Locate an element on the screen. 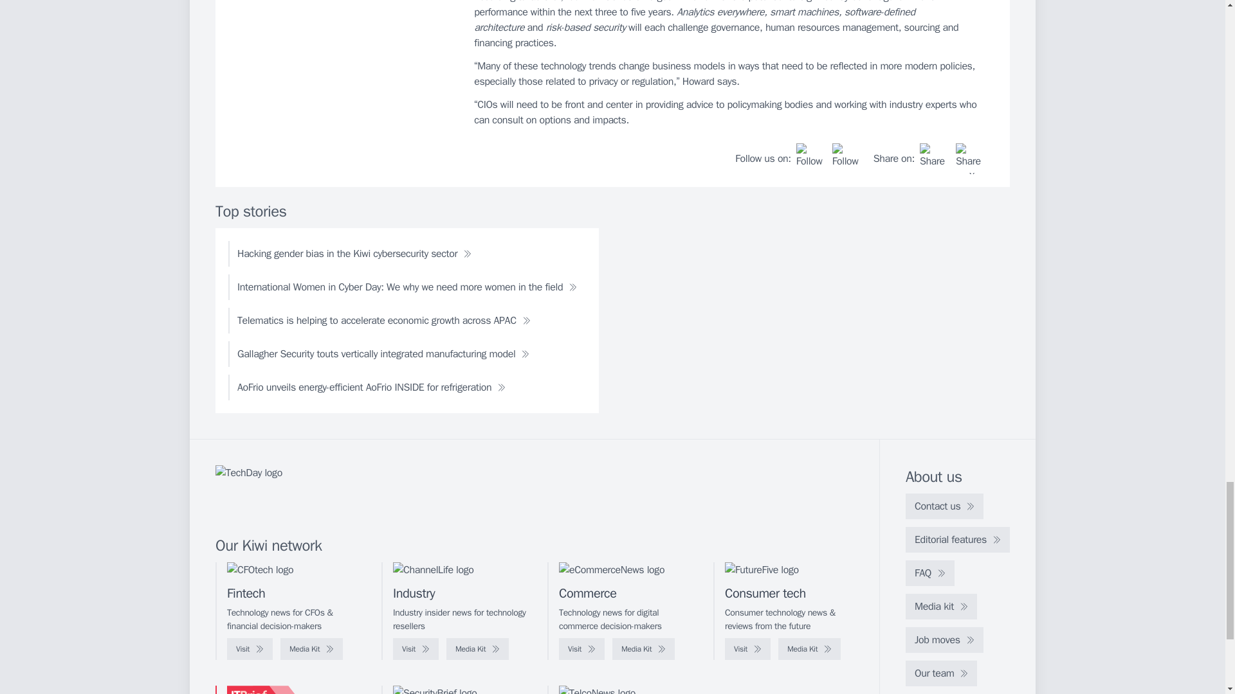 Image resolution: width=1235 pixels, height=694 pixels. Visit is located at coordinates (747, 649).